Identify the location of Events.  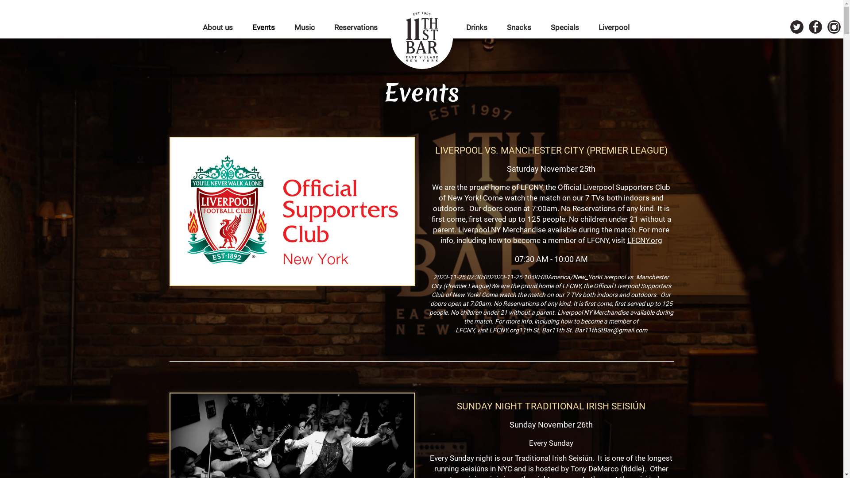
(265, 27).